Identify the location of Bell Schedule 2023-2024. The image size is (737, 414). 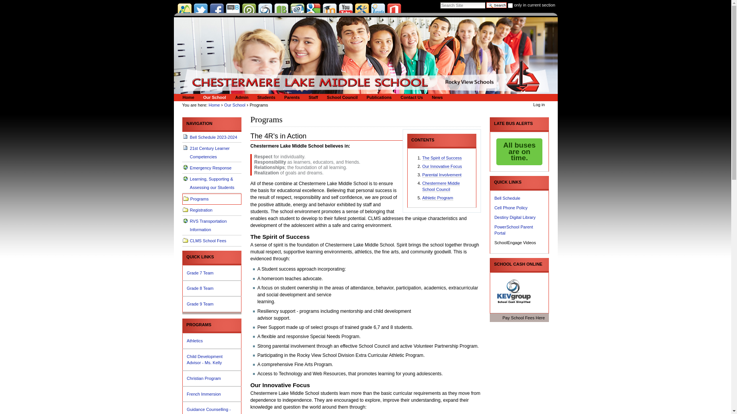
(212, 137).